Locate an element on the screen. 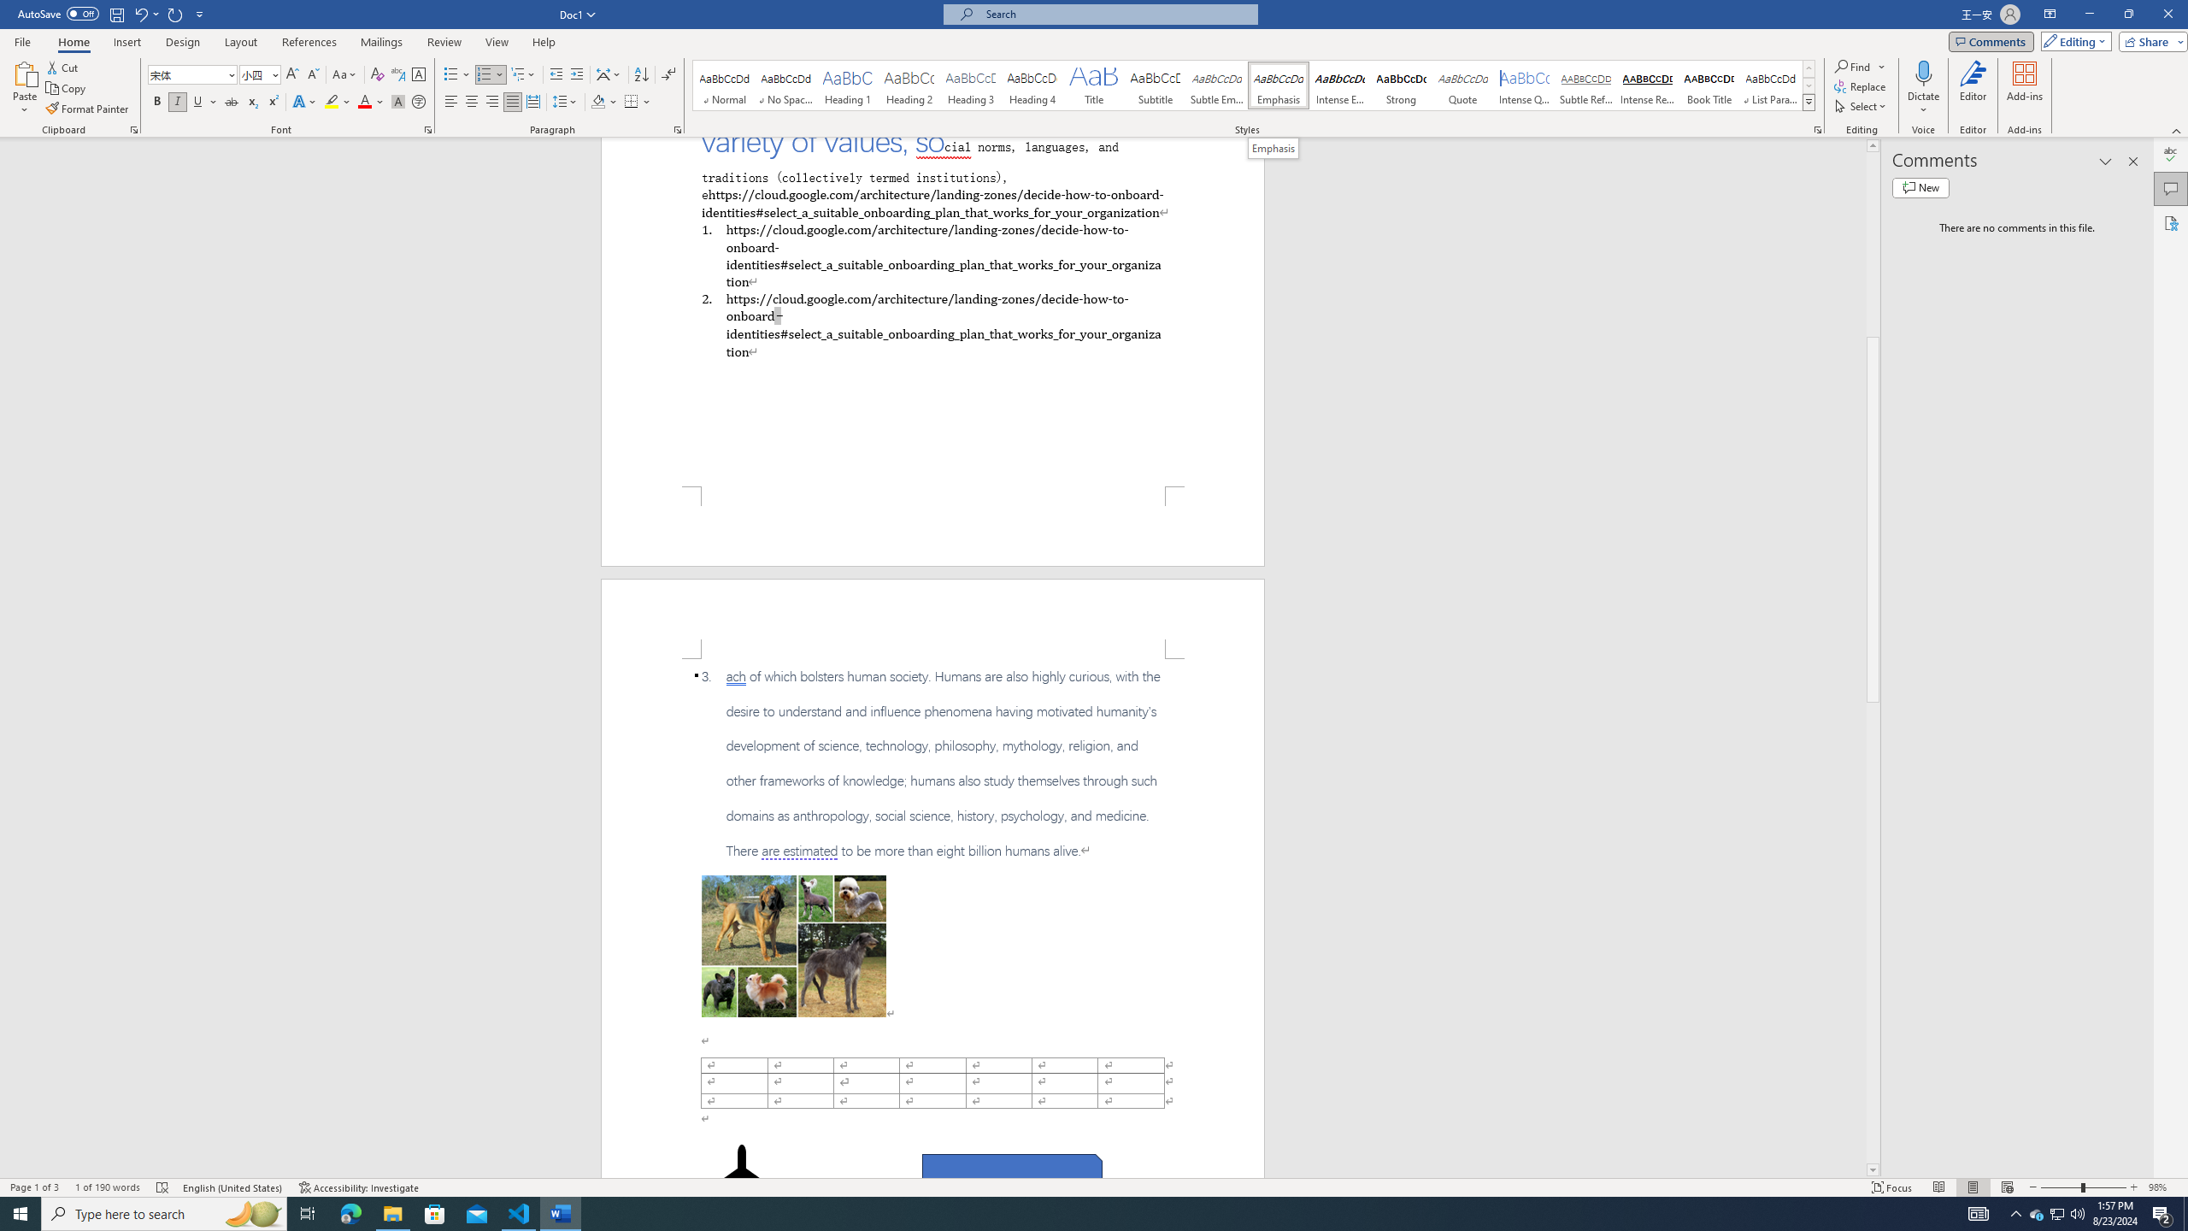 This screenshot has height=1231, width=2188. Font Color Automatic is located at coordinates (364, 103).